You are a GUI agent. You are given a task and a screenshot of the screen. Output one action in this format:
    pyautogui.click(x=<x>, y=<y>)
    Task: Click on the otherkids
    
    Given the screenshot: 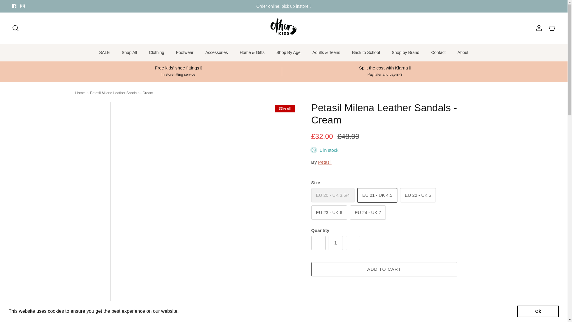 What is the action you would take?
    pyautogui.click(x=284, y=28)
    